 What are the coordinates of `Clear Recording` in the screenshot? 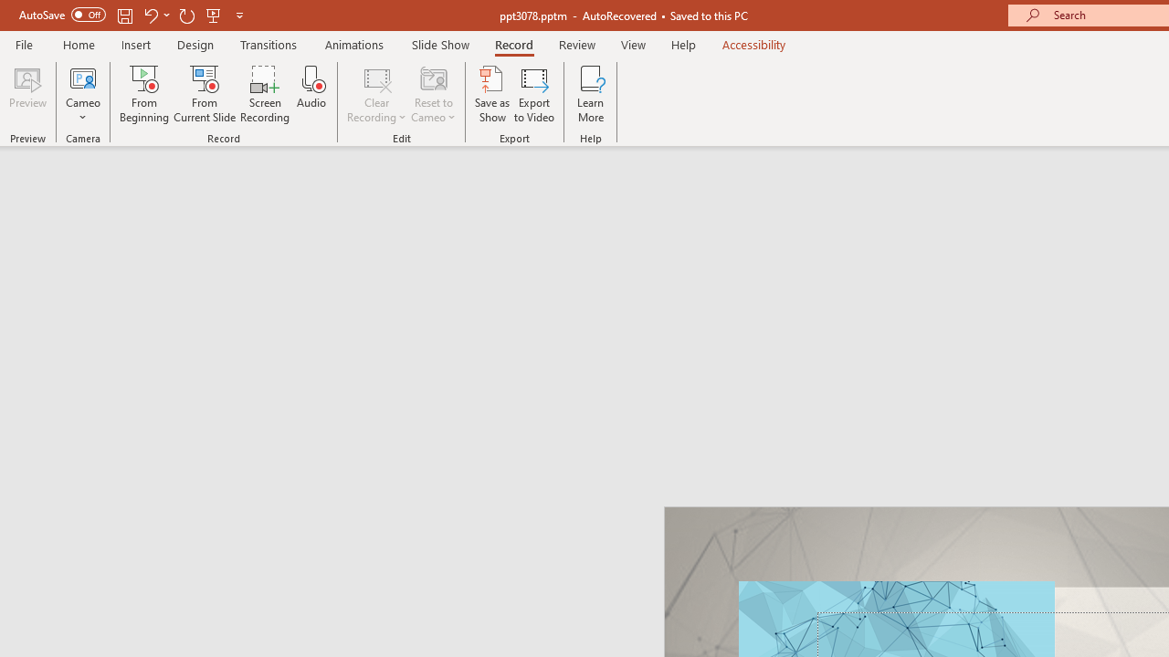 It's located at (376, 93).